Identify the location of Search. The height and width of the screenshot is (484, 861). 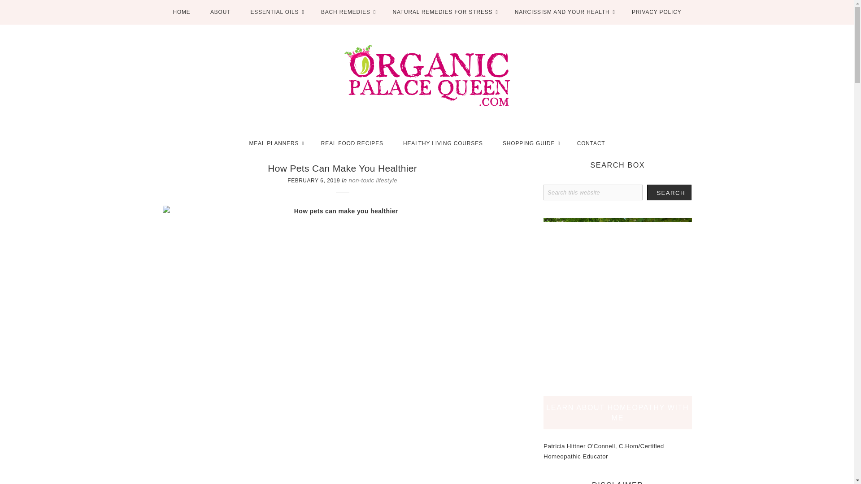
(669, 137).